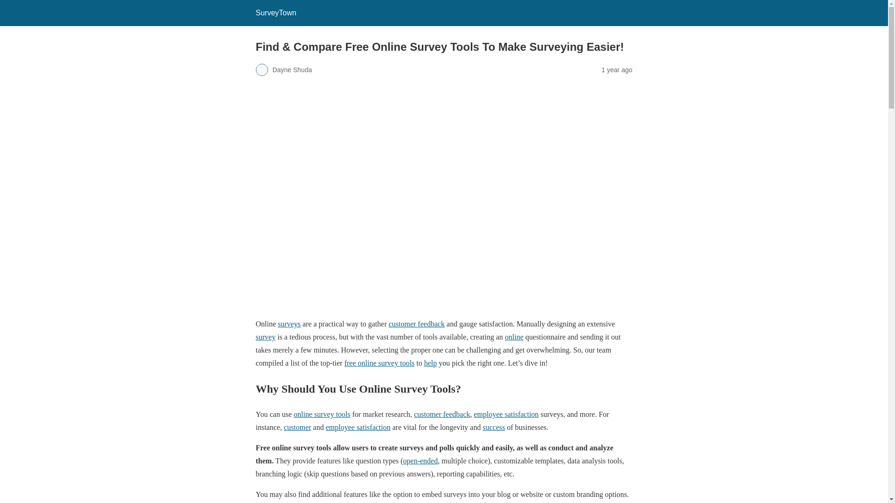  Describe the element at coordinates (322, 414) in the screenshot. I see `online survey tools` at that location.